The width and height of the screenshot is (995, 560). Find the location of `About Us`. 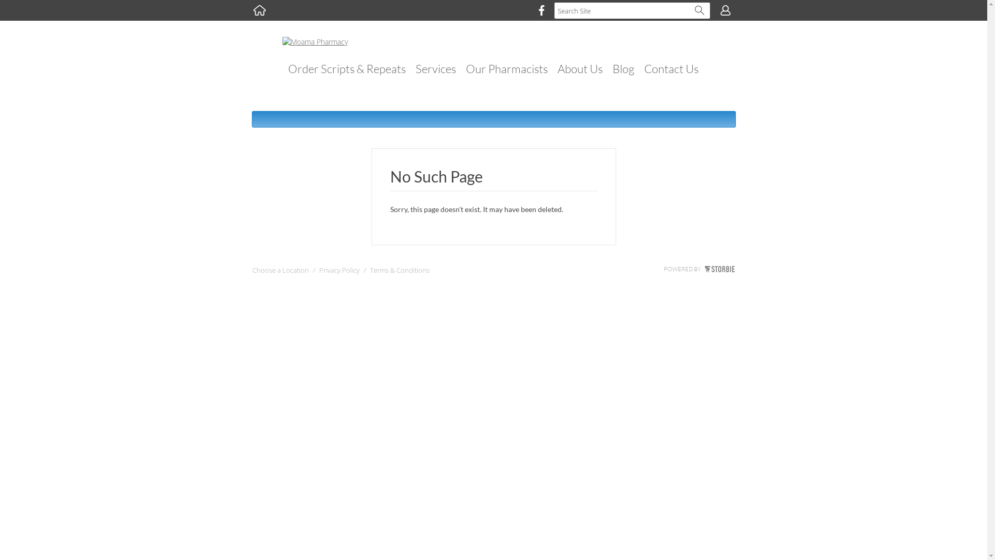

About Us is located at coordinates (580, 68).